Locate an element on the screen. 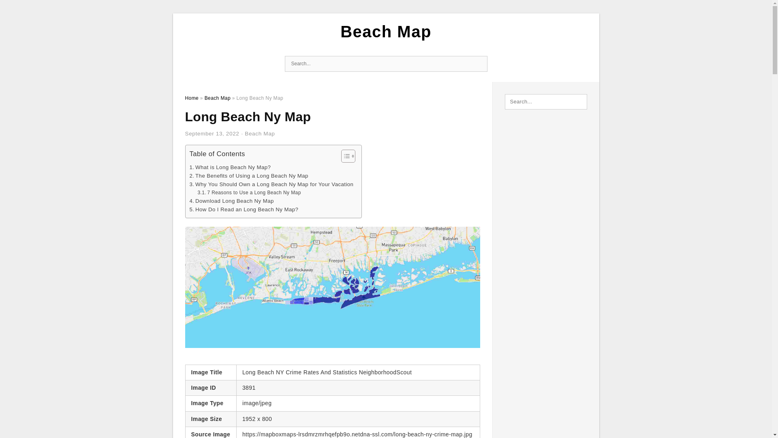 Image resolution: width=778 pixels, height=438 pixels. What is Long Beach Ny Map? is located at coordinates (230, 167).